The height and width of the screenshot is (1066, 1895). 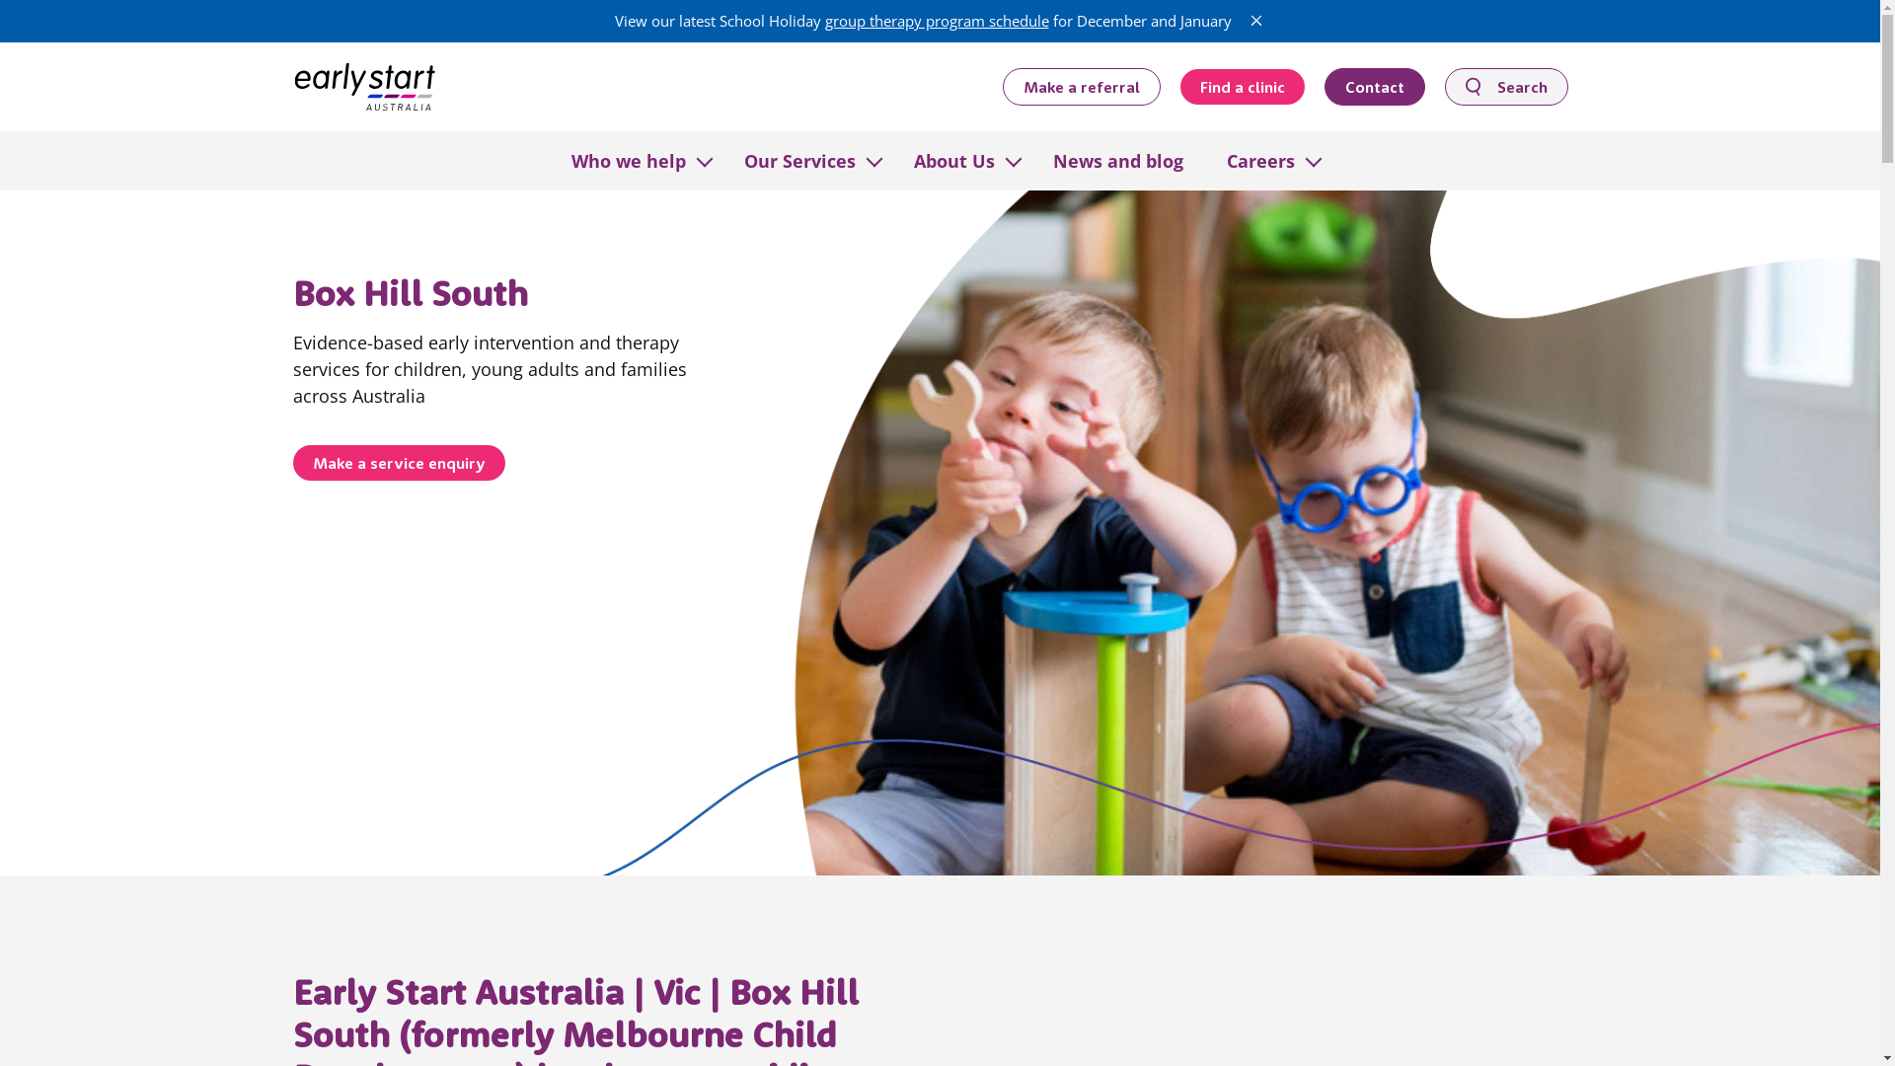 I want to click on Make a service enquiry, so click(x=399, y=463).